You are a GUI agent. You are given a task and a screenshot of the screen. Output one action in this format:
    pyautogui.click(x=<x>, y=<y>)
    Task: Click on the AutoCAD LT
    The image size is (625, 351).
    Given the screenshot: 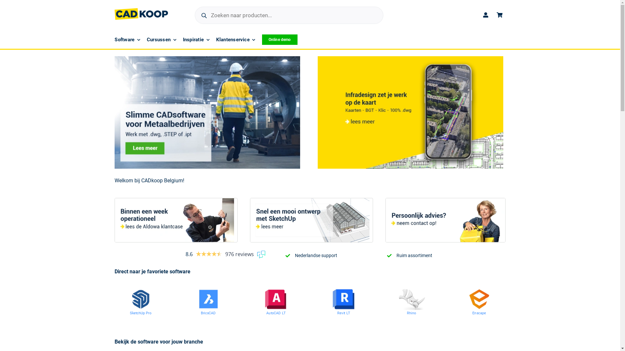 What is the action you would take?
    pyautogui.click(x=281, y=314)
    